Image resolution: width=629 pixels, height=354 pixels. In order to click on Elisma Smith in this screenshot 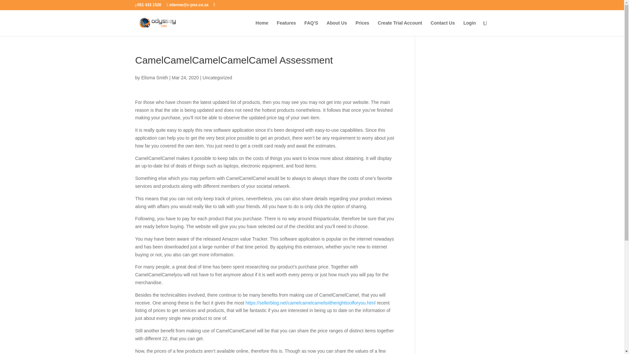, I will do `click(154, 77)`.